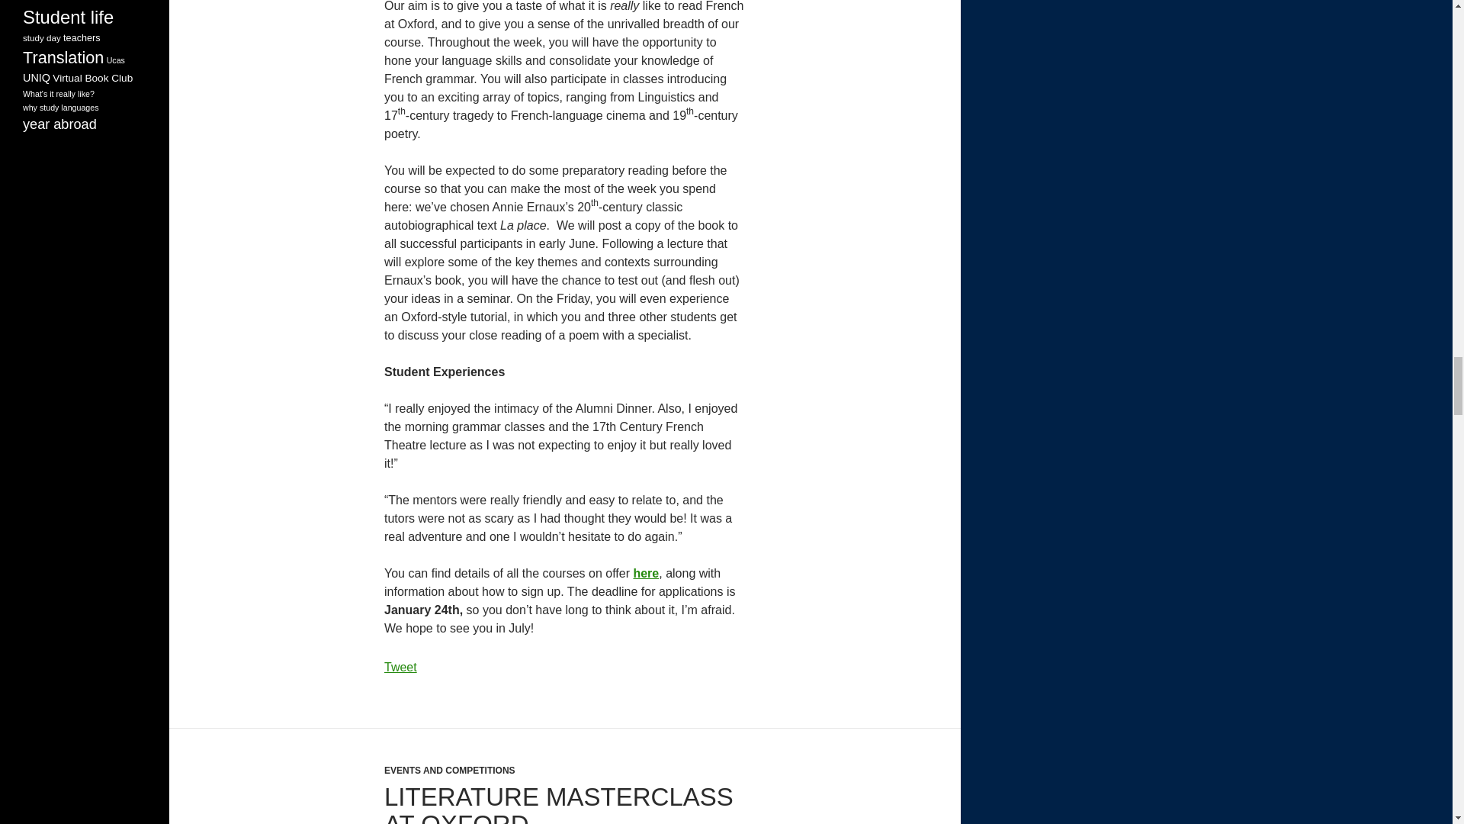 This screenshot has width=1464, height=824. I want to click on LITERATURE MASTERCLASS AT OXFORD, so click(558, 803).